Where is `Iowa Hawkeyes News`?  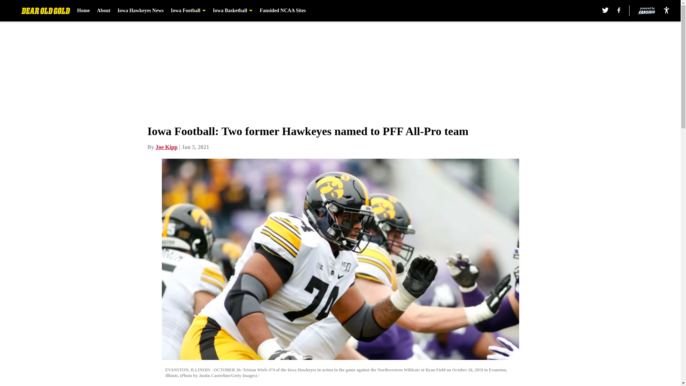 Iowa Hawkeyes News is located at coordinates (140, 11).